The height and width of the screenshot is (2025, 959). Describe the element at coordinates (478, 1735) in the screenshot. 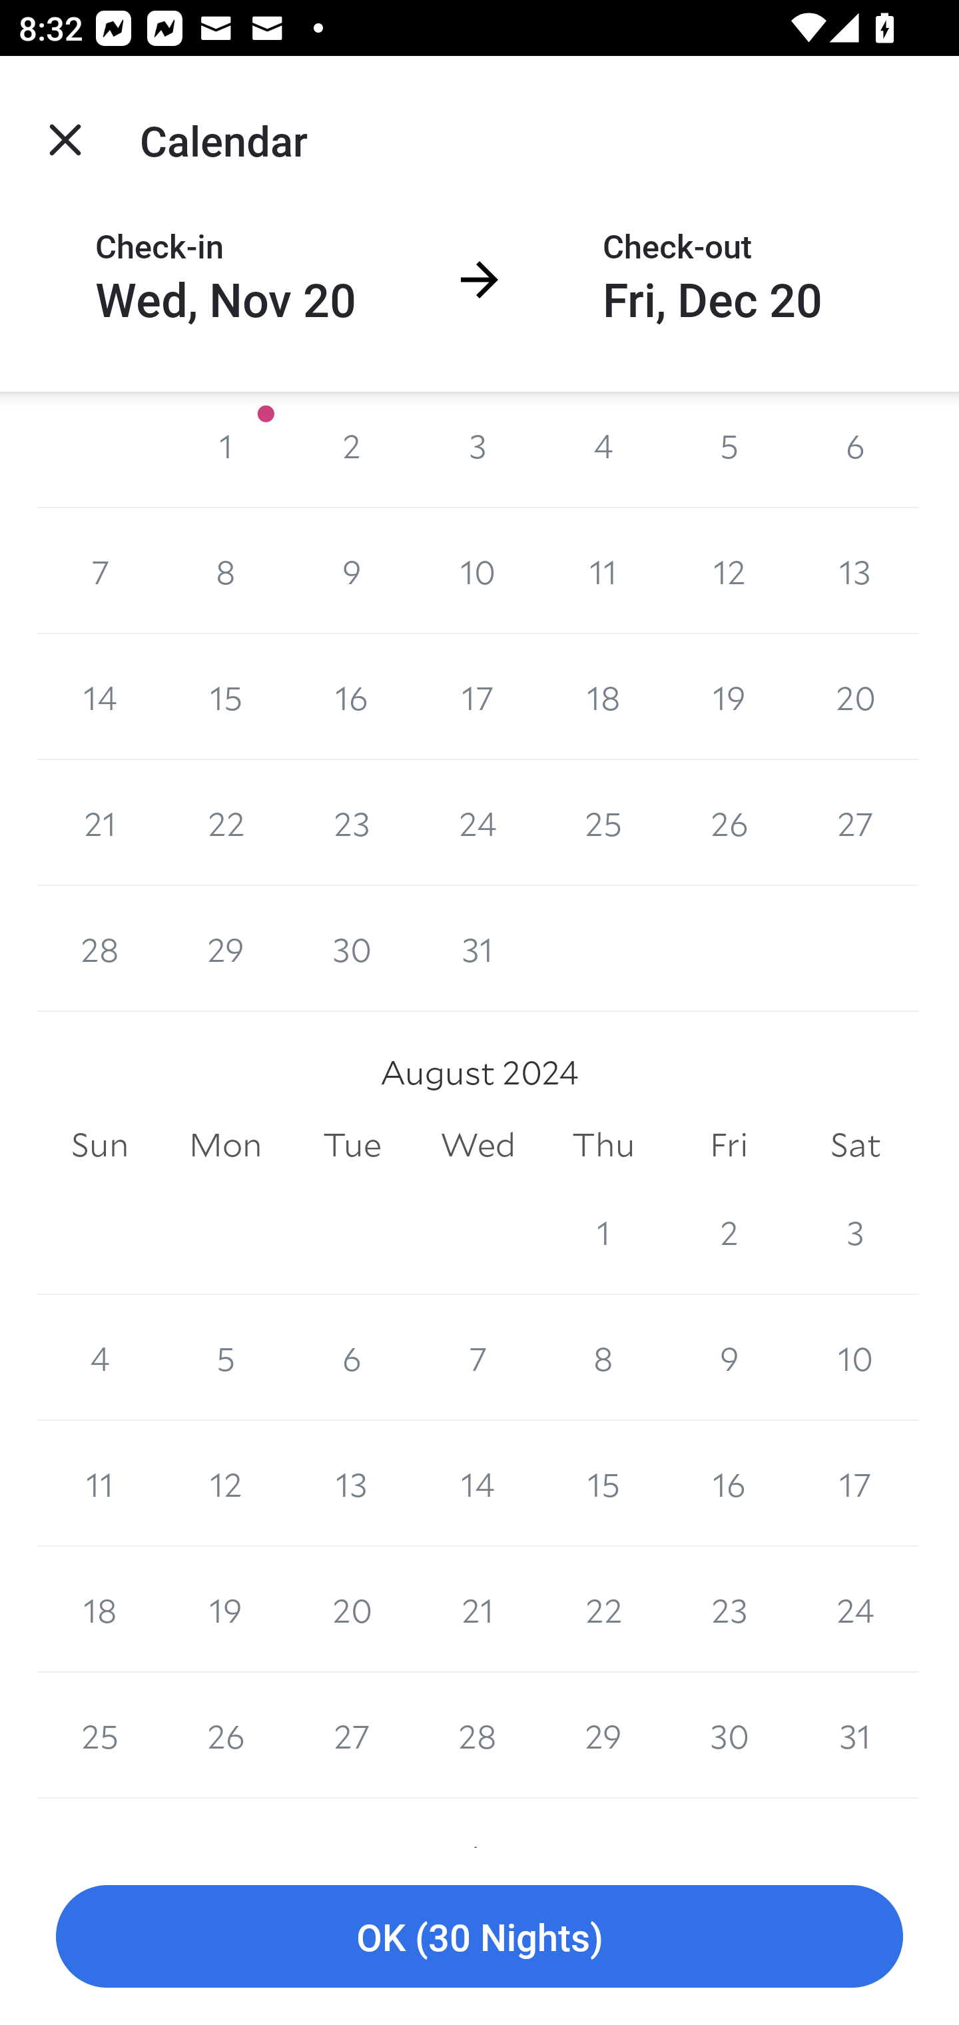

I see `28 28 August 2024` at that location.